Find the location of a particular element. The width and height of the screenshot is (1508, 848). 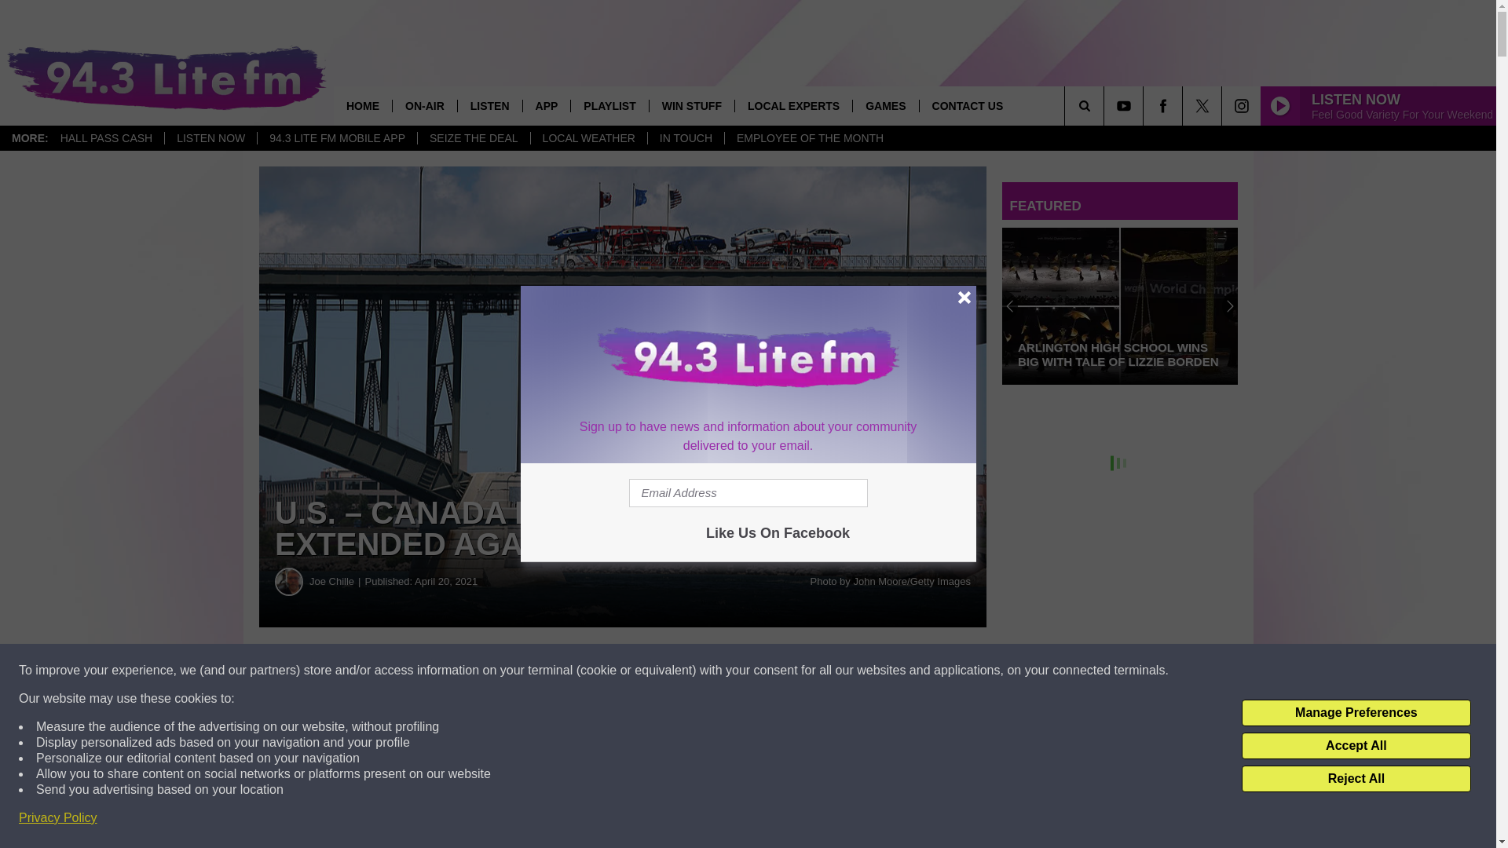

Manage Preferences is located at coordinates (1356, 713).